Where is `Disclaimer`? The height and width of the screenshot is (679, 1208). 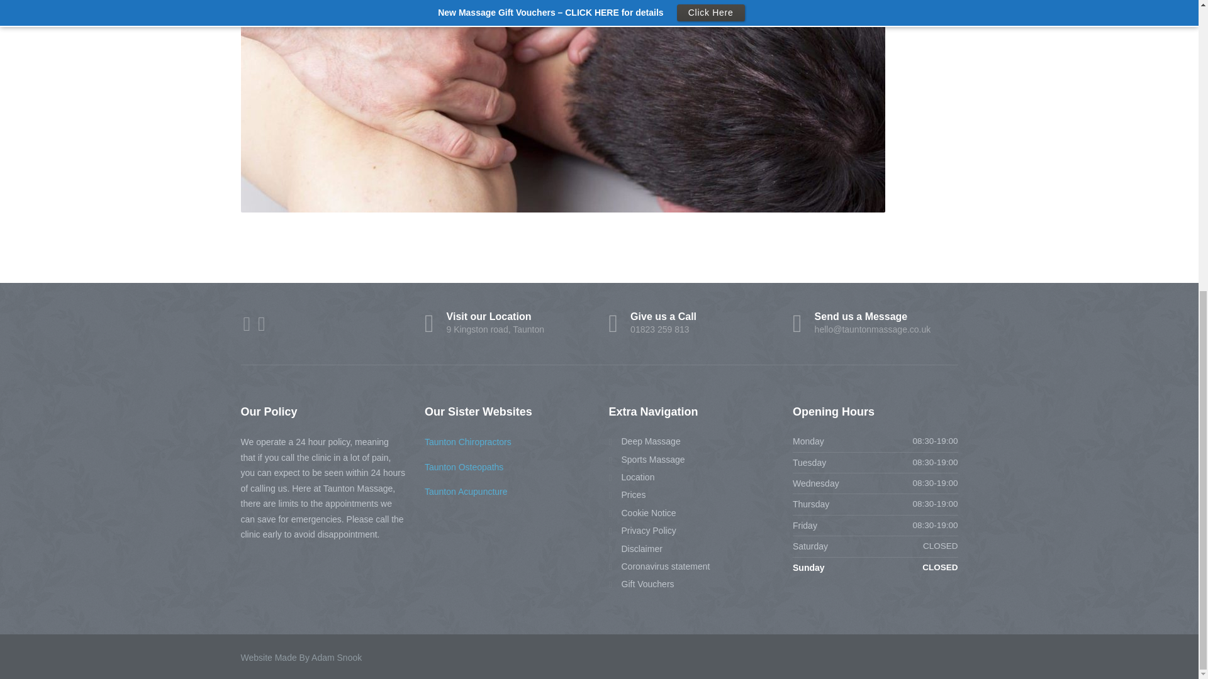
Disclaimer is located at coordinates (466, 492).